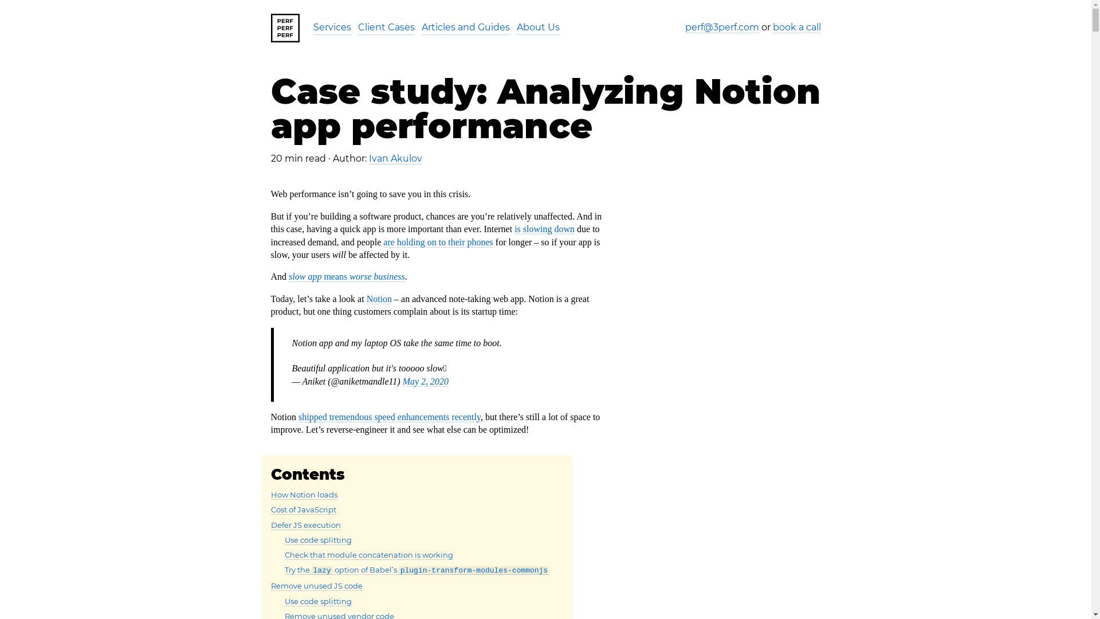 The width and height of the screenshot is (1100, 619). I want to click on Use code splitting, so click(317, 602).